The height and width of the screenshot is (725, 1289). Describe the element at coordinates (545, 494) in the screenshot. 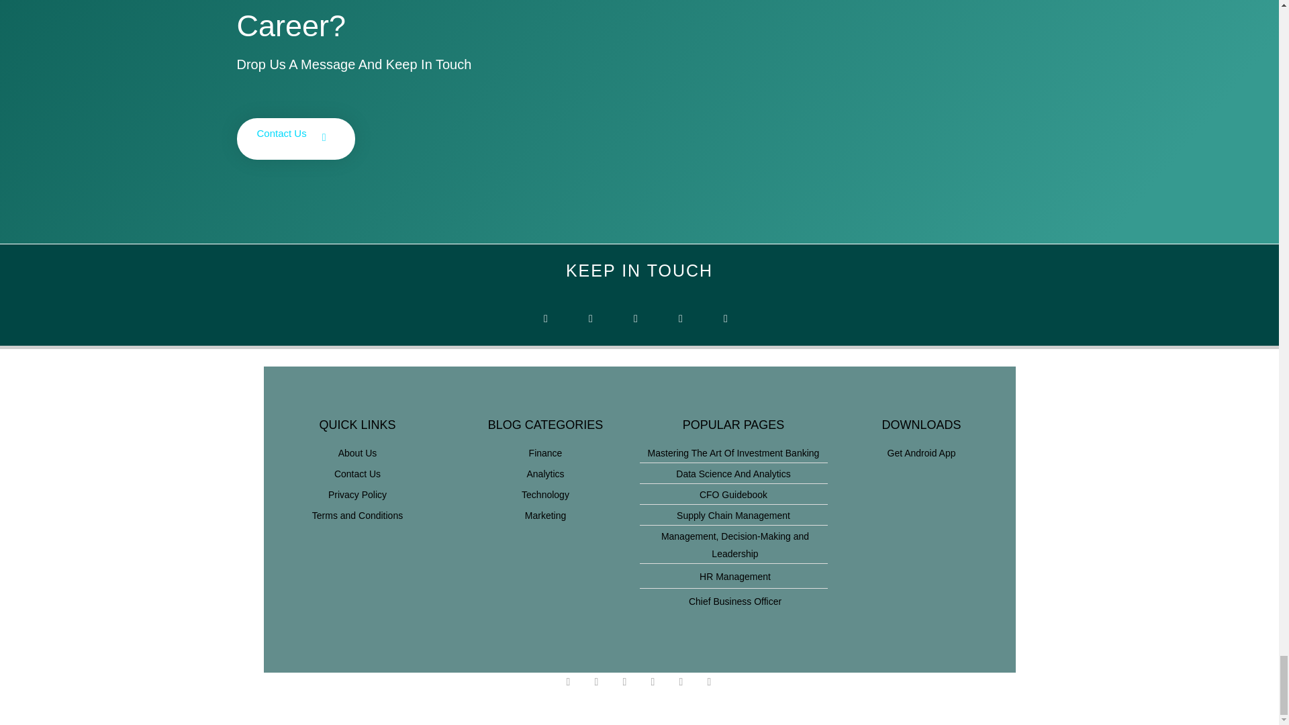

I see `Technology` at that location.